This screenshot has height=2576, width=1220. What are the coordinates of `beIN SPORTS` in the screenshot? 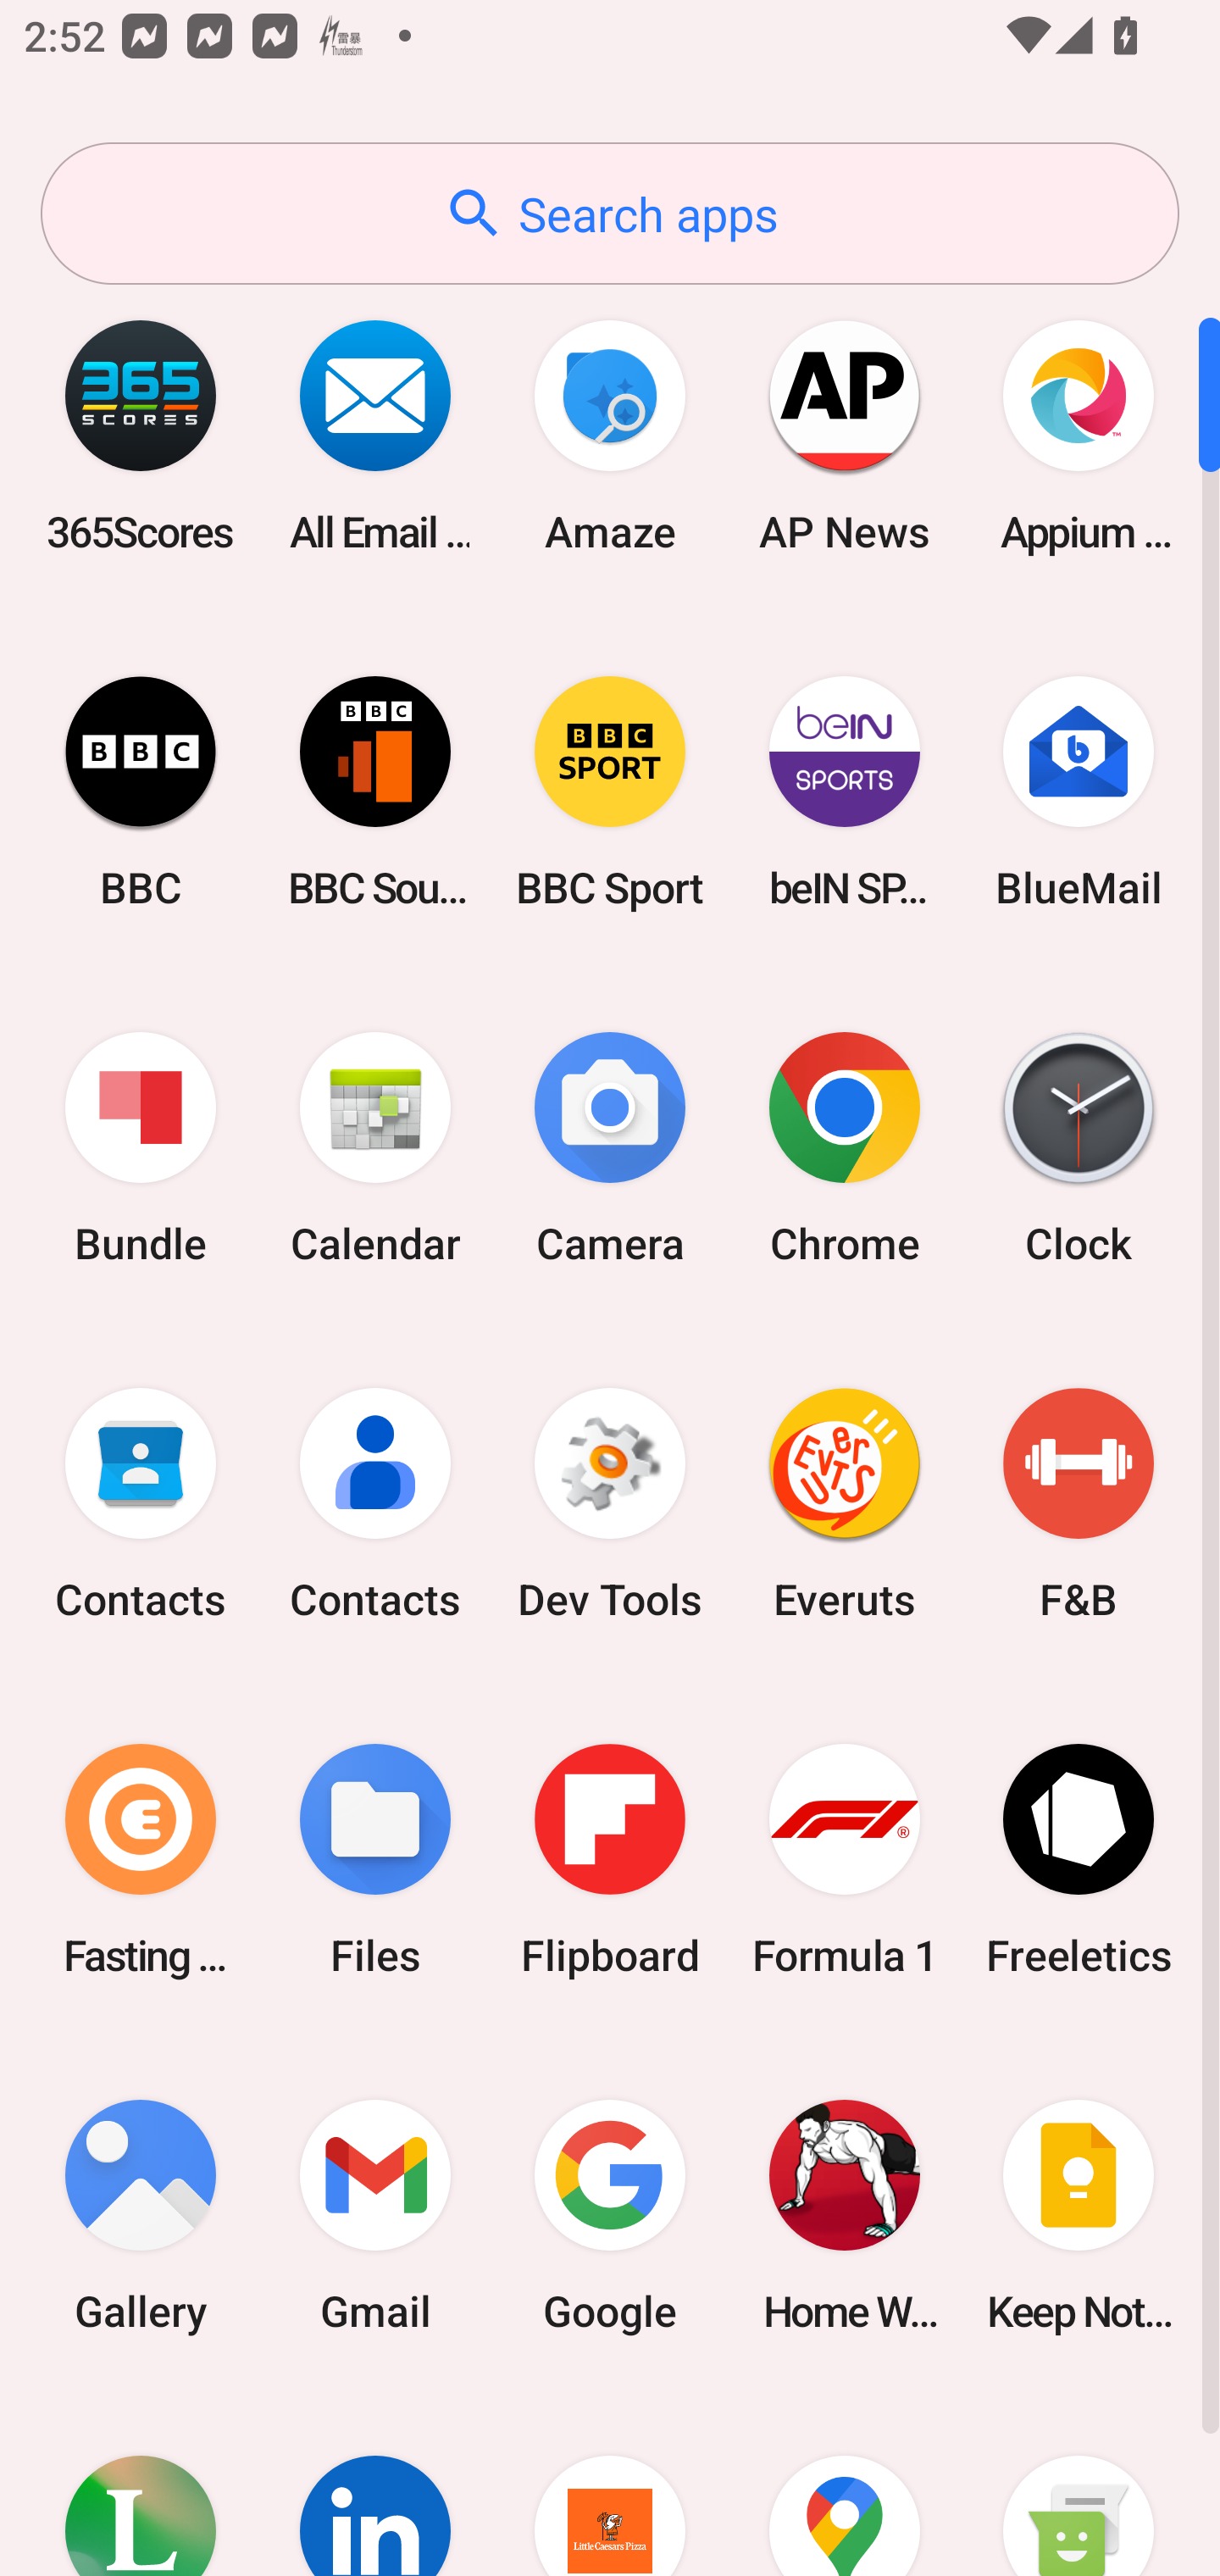 It's located at (844, 791).